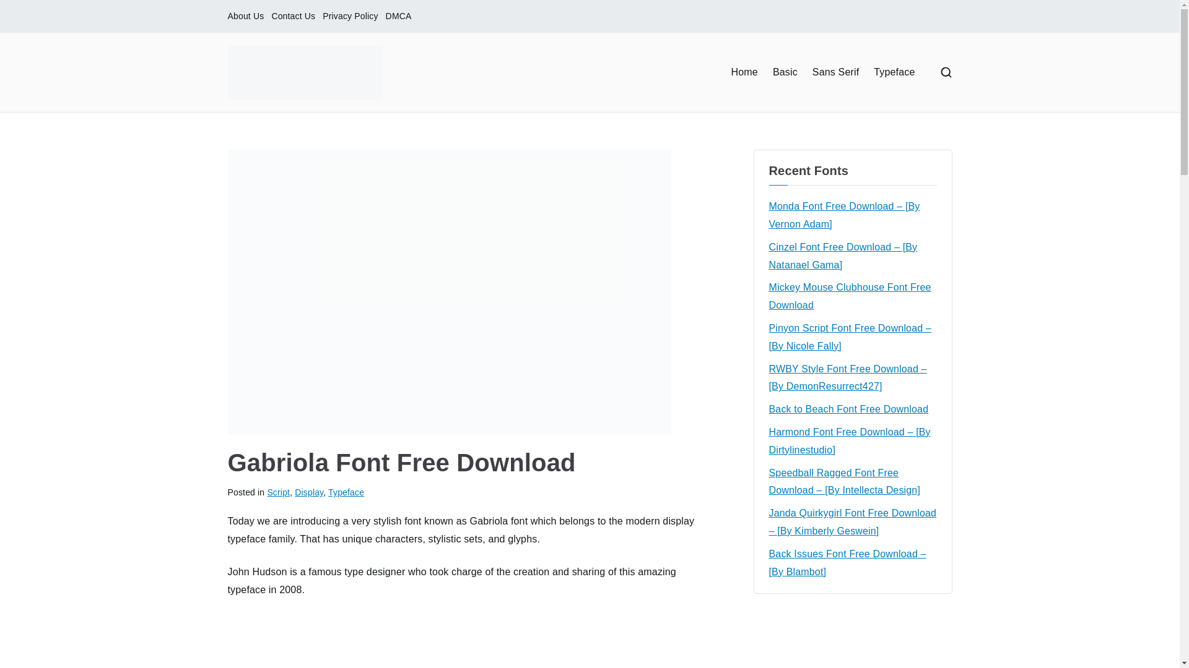  Describe the element at coordinates (466, 88) in the screenshot. I see `Fonty Fonts` at that location.